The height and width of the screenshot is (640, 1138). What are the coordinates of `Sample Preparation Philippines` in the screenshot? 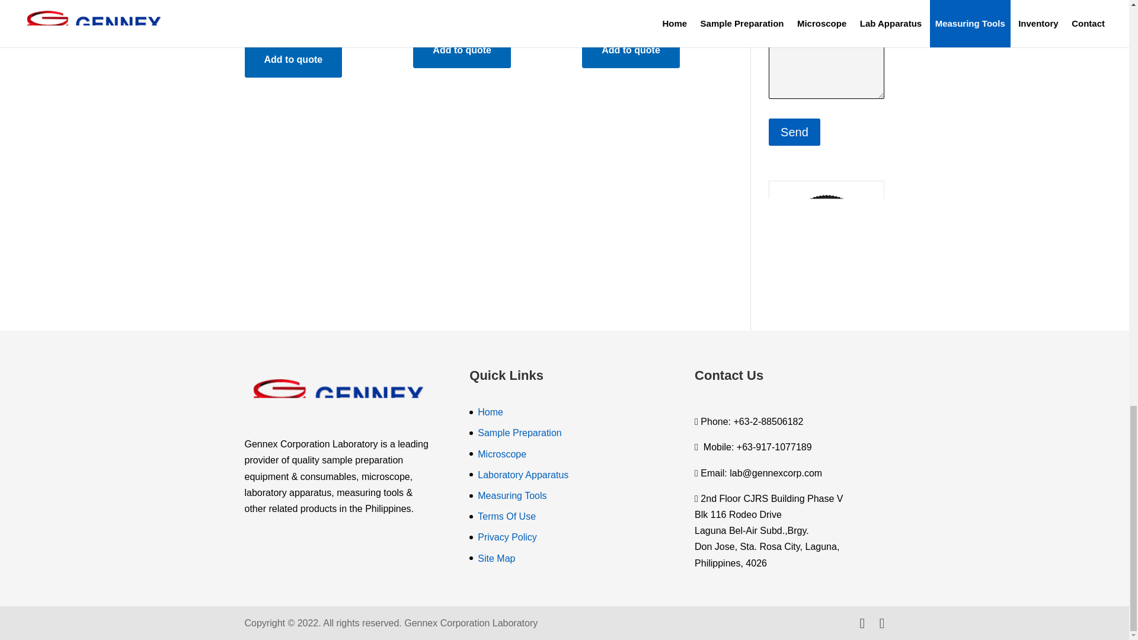 It's located at (519, 433).